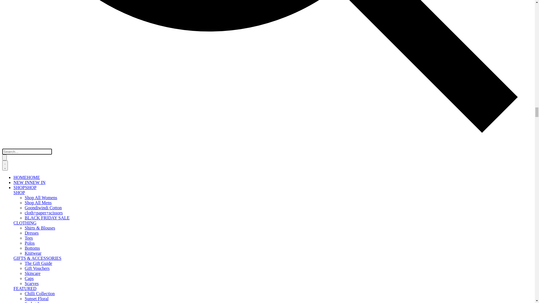 This screenshot has width=539, height=303. Describe the element at coordinates (14, 111) in the screenshot. I see `CLOTHING` at that location.